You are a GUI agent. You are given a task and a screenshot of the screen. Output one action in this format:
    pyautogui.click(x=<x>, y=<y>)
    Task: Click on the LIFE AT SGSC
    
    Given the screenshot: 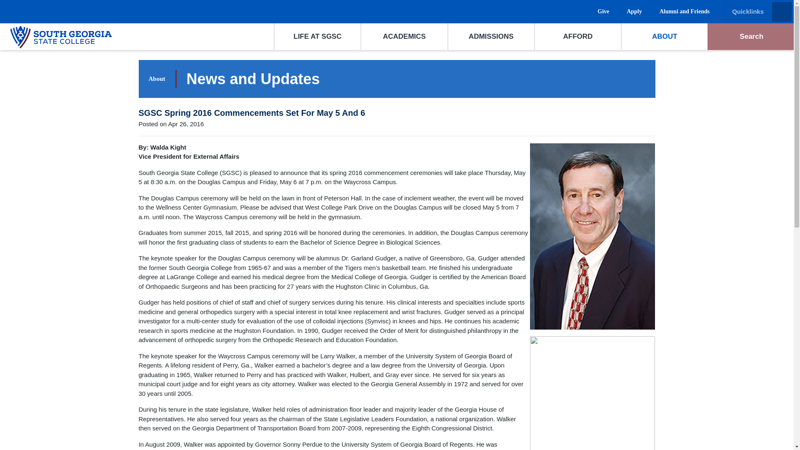 What is the action you would take?
    pyautogui.click(x=317, y=37)
    